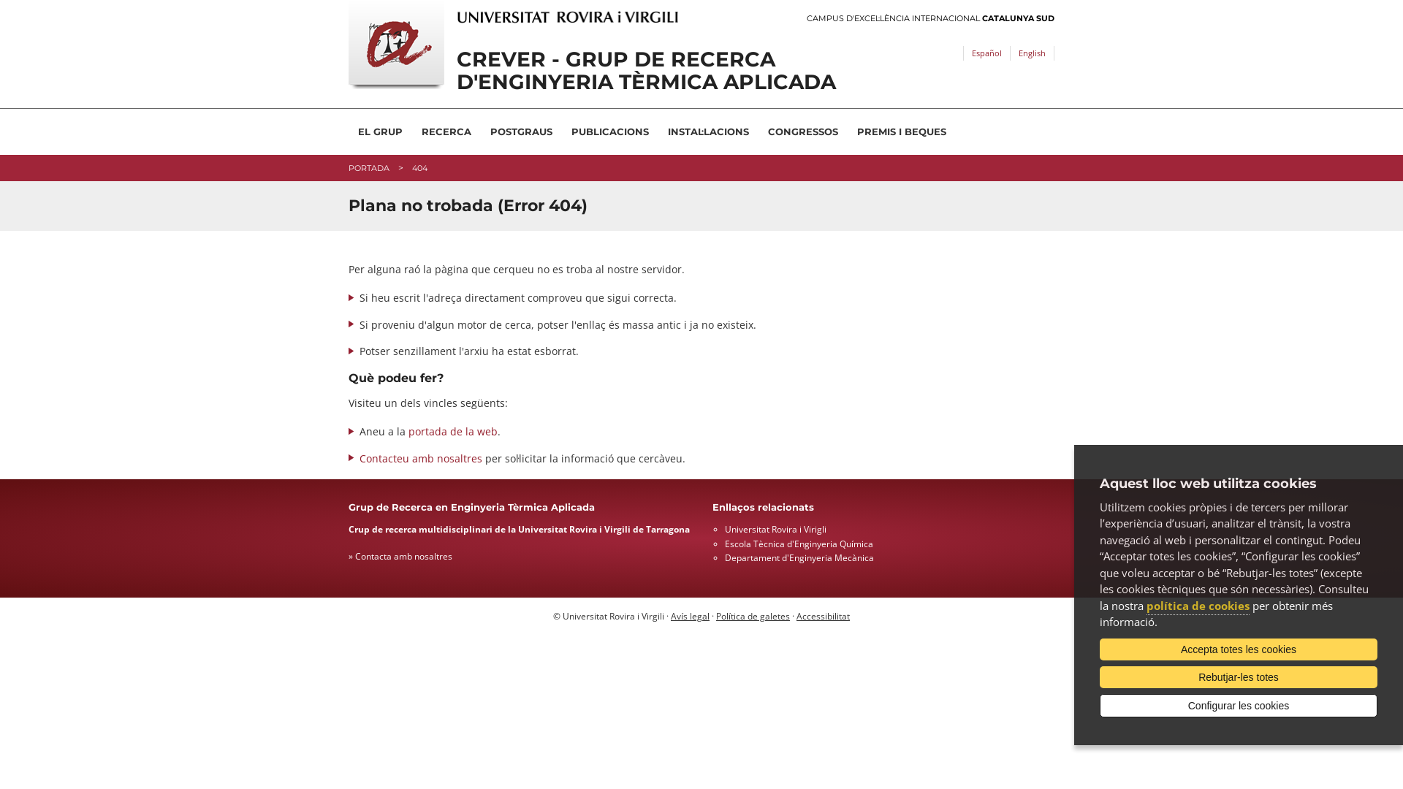 The height and width of the screenshot is (789, 1403). What do you see at coordinates (446, 131) in the screenshot?
I see `RECERCA` at bounding box center [446, 131].